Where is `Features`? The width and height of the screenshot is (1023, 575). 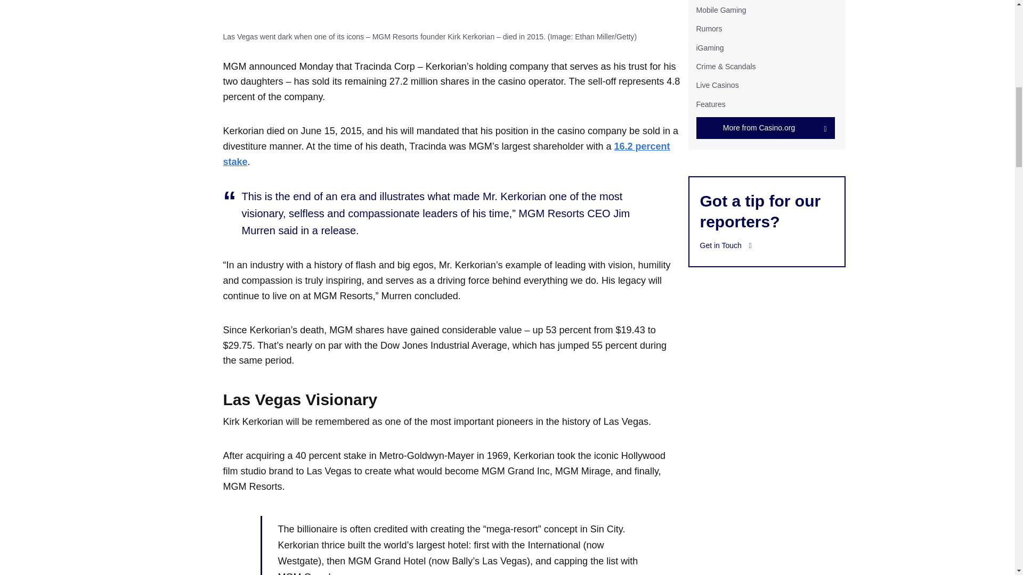
Features is located at coordinates (710, 104).